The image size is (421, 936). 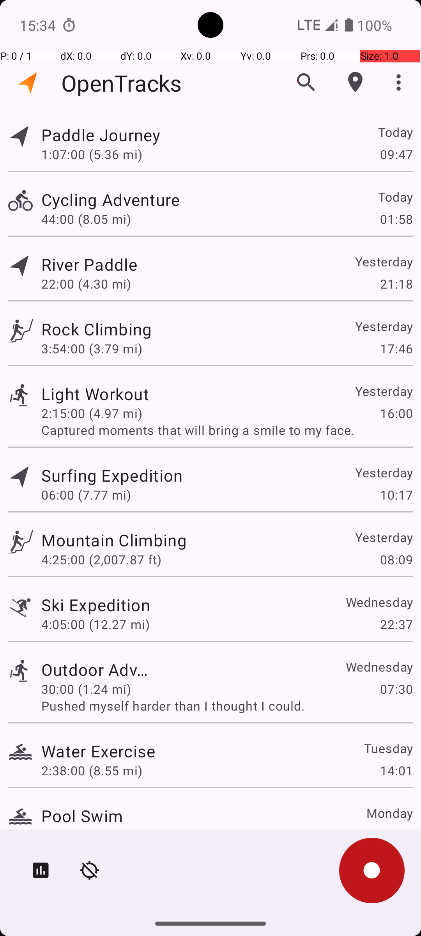 I want to click on 30:00 (1.24 mi), so click(x=95, y=689).